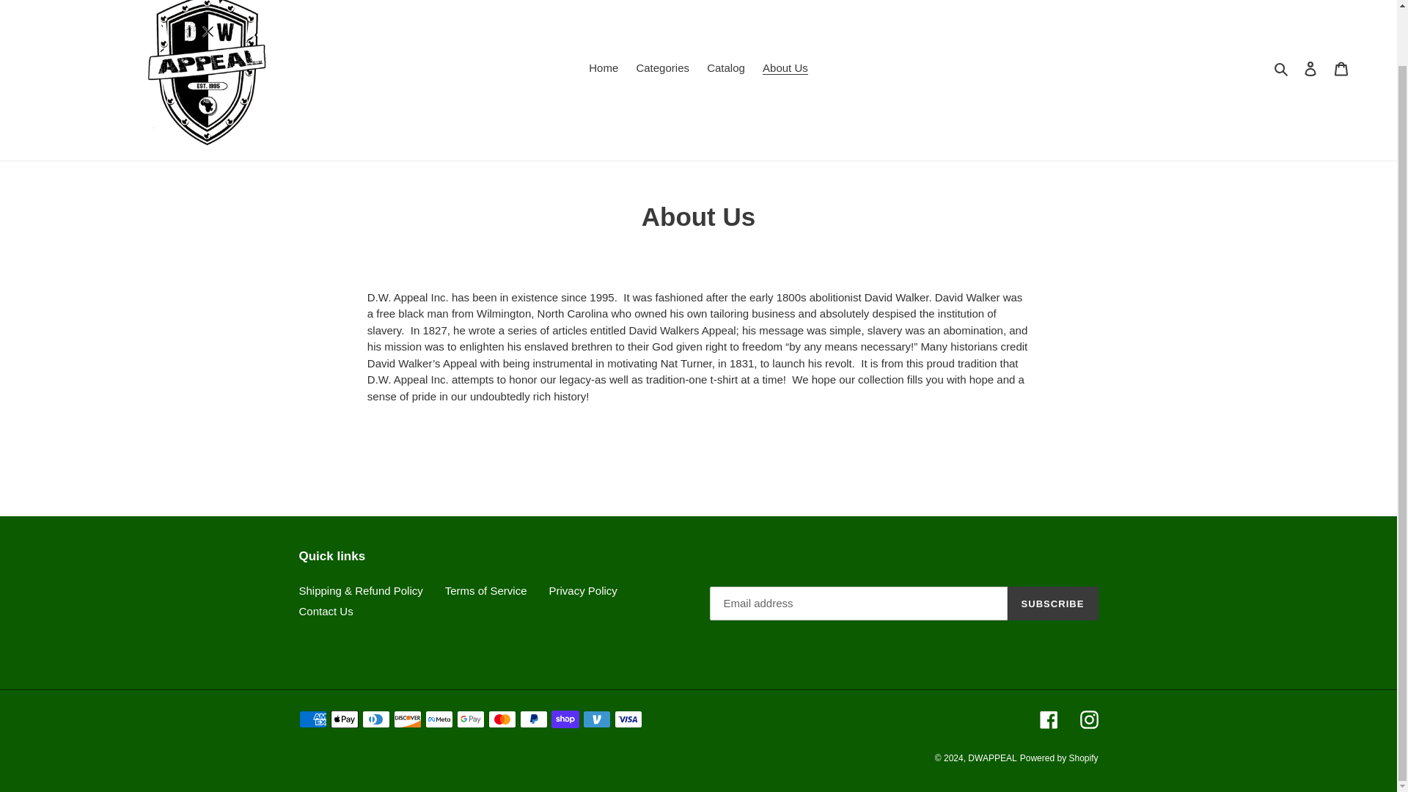 The height and width of the screenshot is (792, 1408). I want to click on SUBSCRIBE, so click(1053, 603).